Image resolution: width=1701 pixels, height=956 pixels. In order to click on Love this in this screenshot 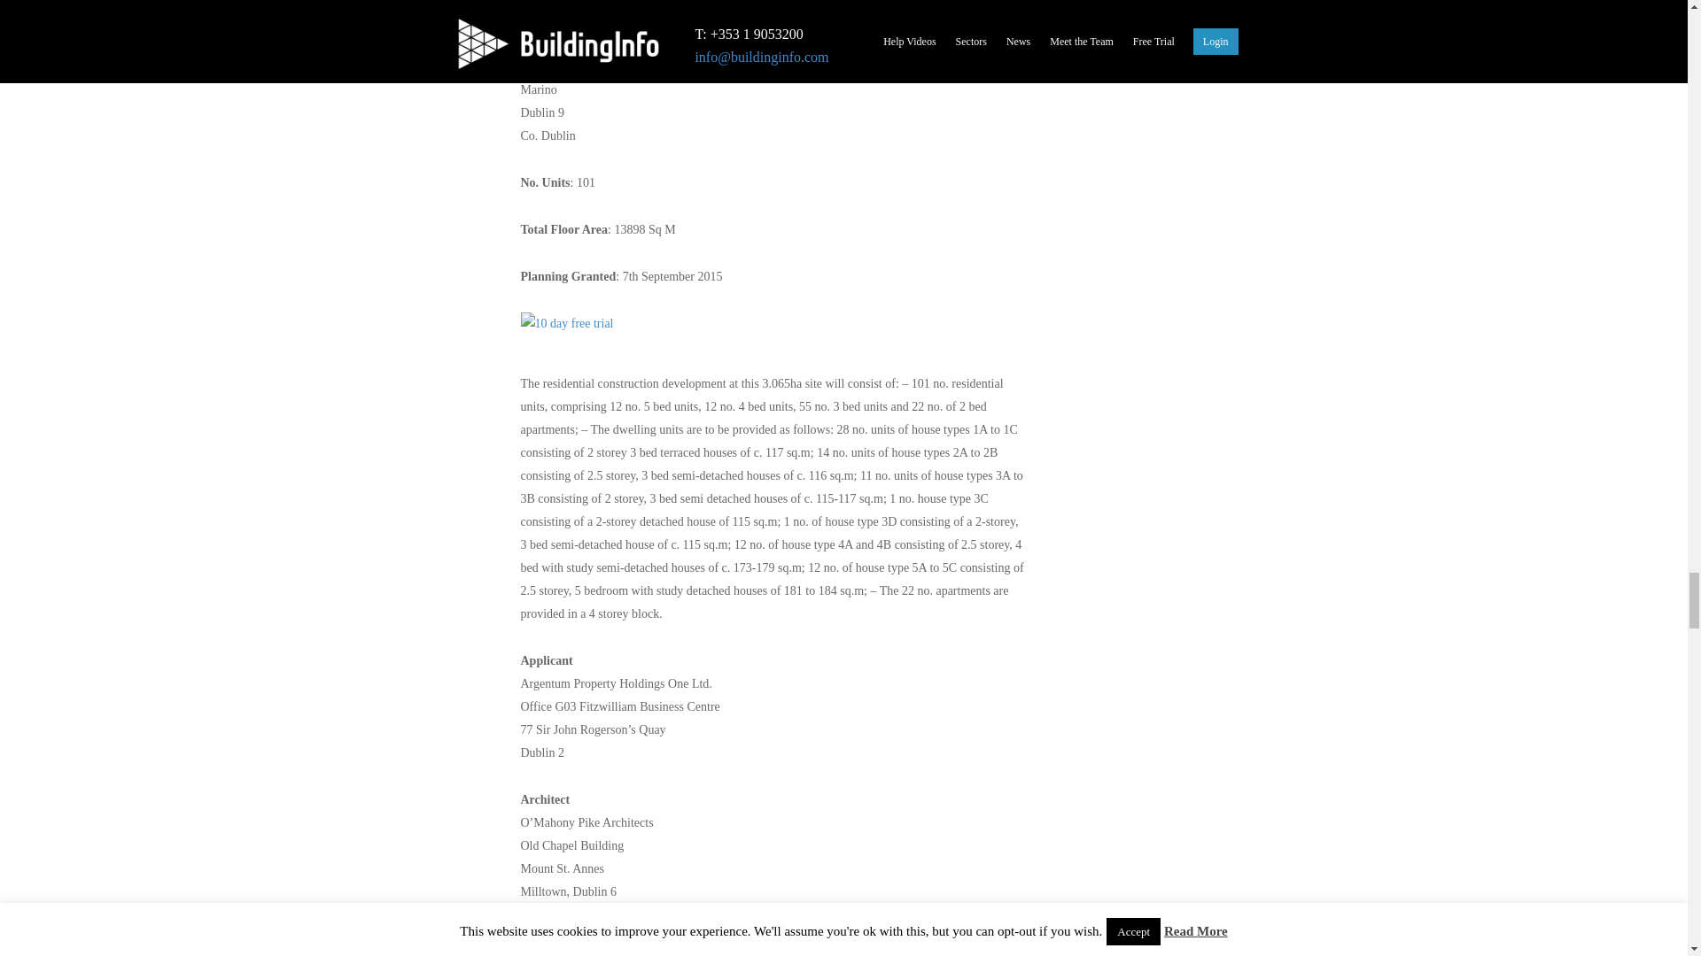, I will do `click(466, 2)`.